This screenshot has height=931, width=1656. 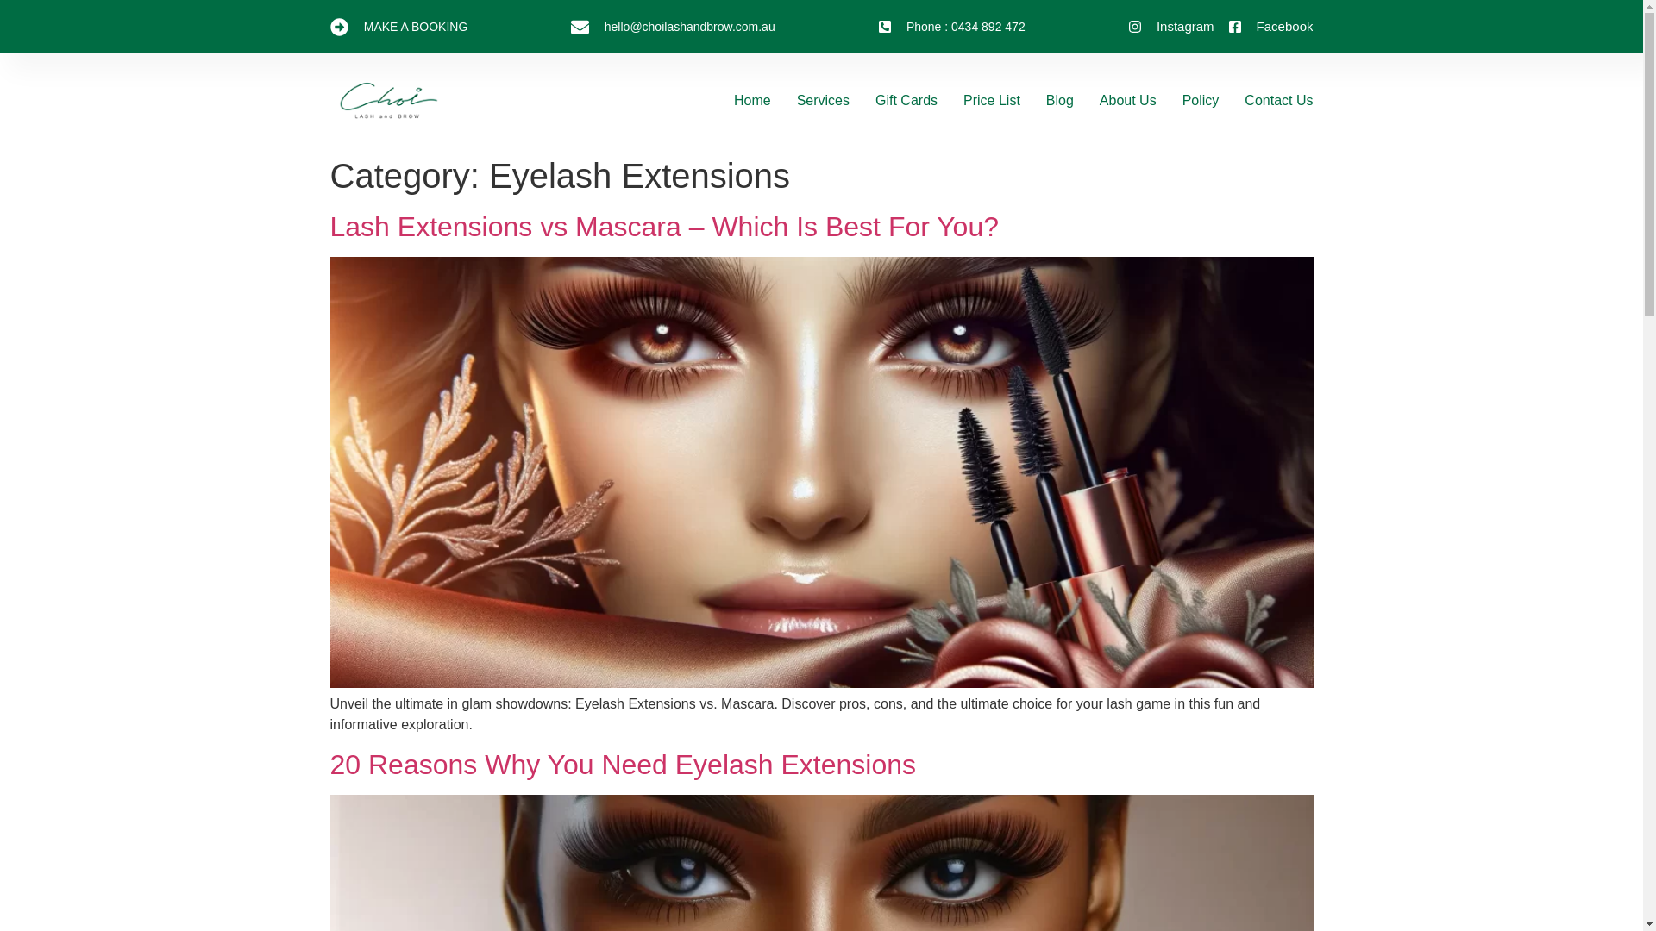 I want to click on About Us, so click(x=1127, y=100).